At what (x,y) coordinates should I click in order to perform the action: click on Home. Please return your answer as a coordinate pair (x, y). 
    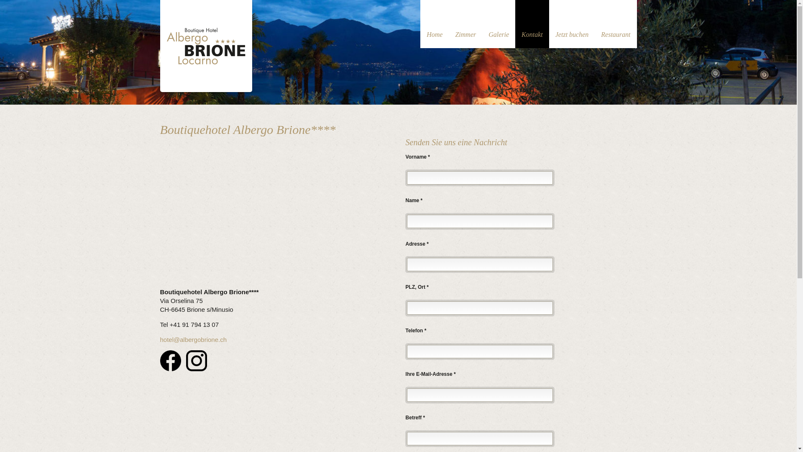
    Looking at the image, I should click on (435, 24).